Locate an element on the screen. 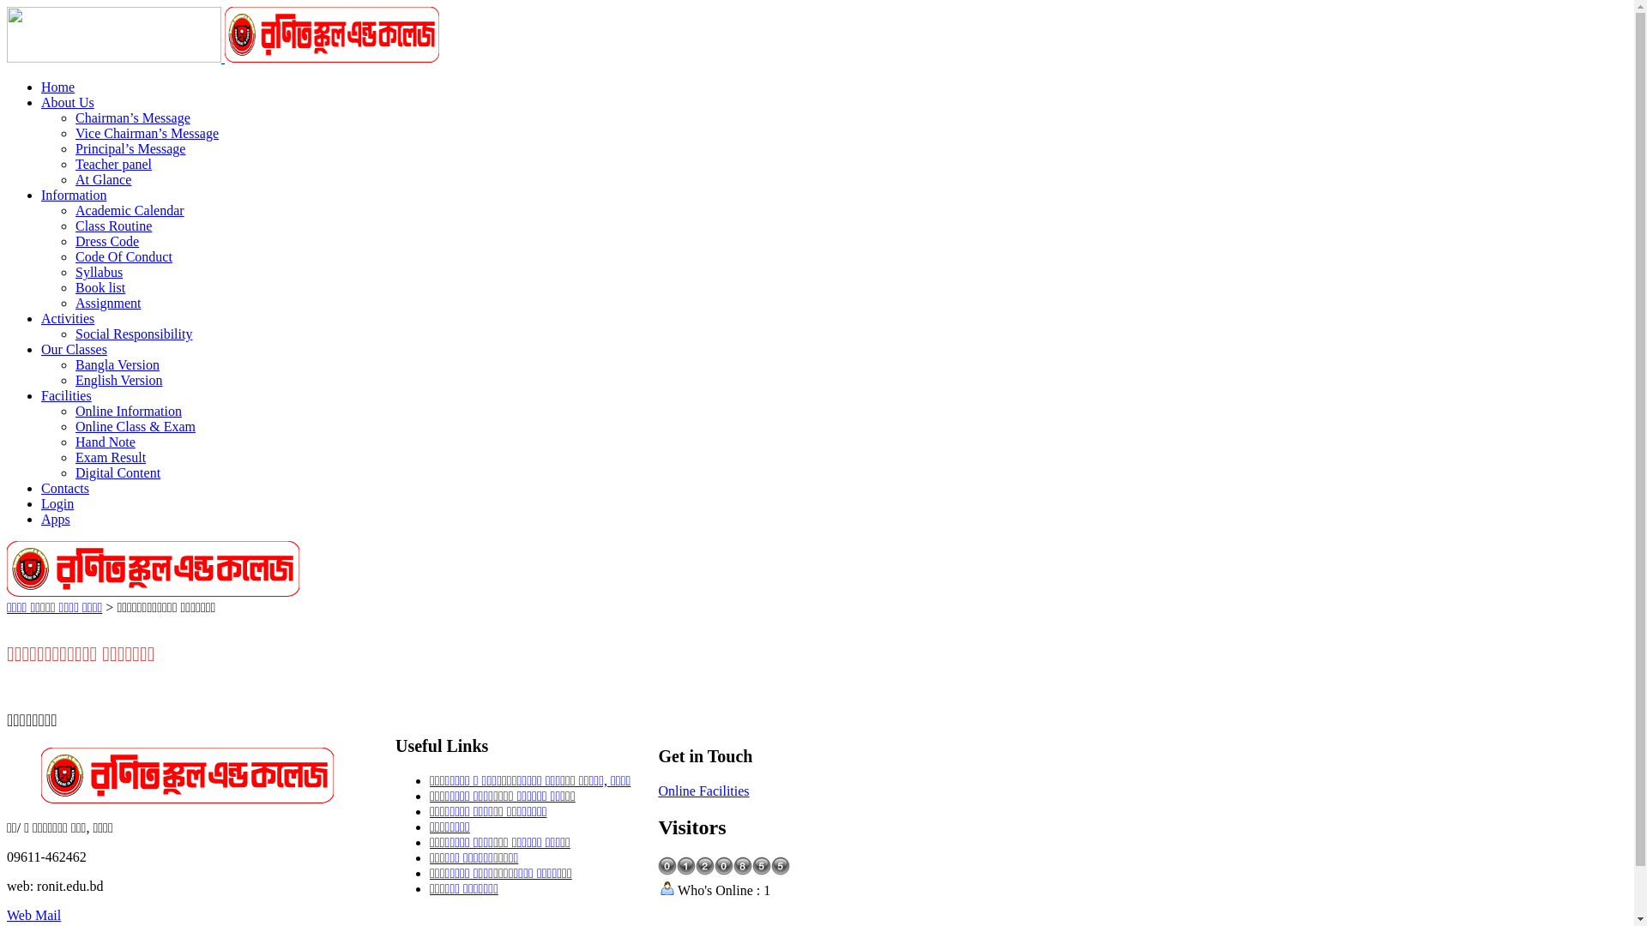  Hand Note is located at coordinates (106, 442).